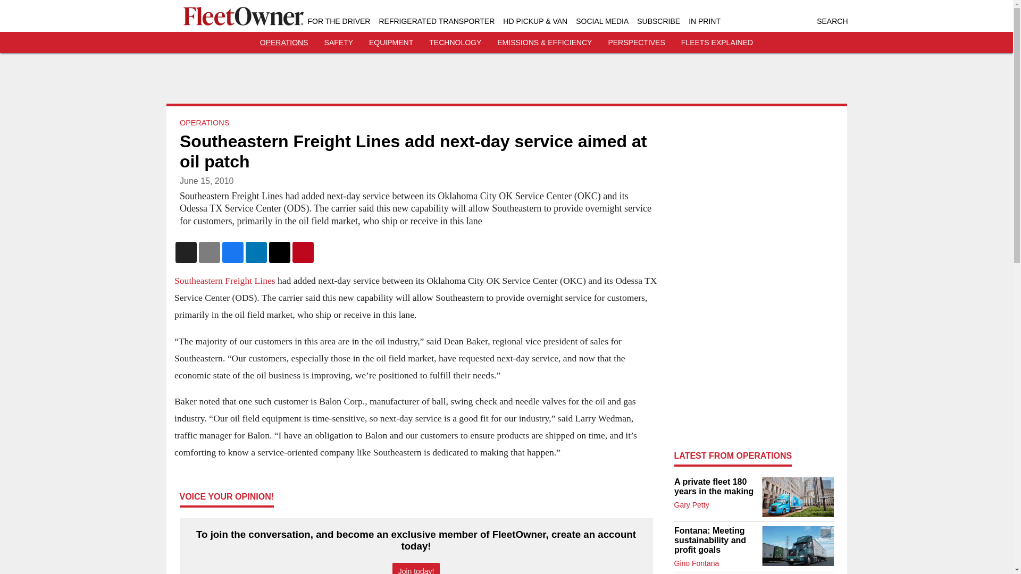 The image size is (1021, 574). What do you see at coordinates (436, 21) in the screenshot?
I see `REFRIGERATED TRANSPORTER` at bounding box center [436, 21].